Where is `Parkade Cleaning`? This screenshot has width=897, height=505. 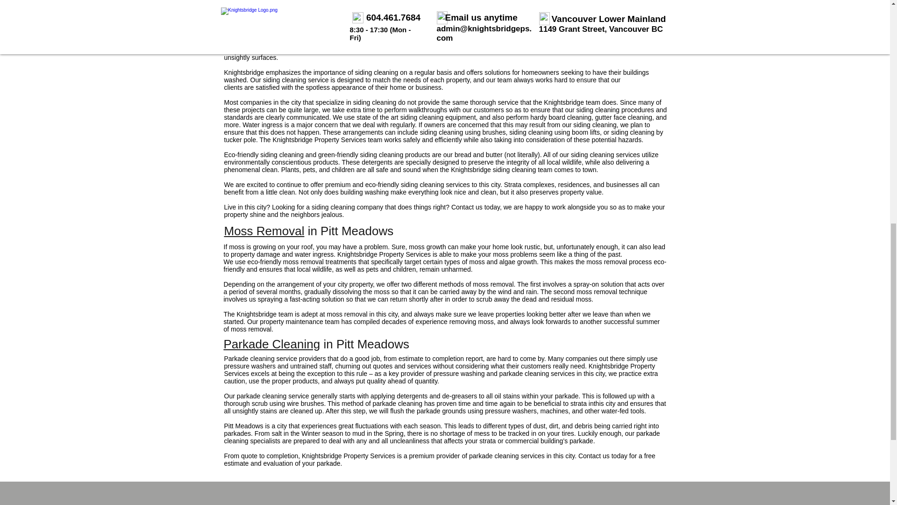 Parkade Cleaning is located at coordinates (272, 344).